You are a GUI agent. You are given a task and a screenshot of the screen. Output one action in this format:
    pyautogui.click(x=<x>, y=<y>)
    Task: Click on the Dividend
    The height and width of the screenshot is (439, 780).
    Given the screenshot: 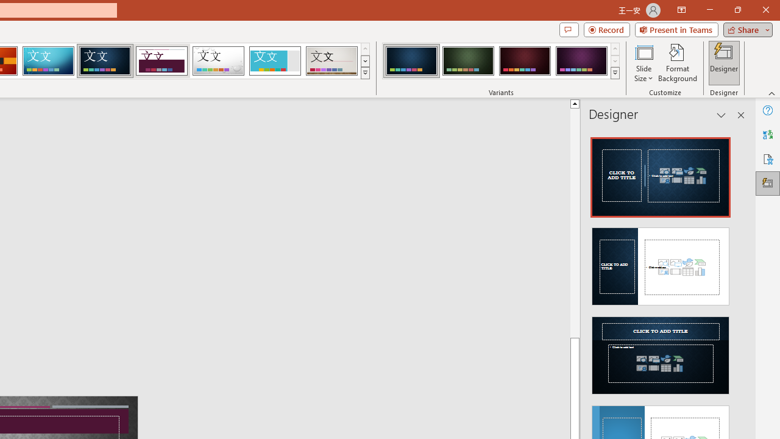 What is the action you would take?
    pyautogui.click(x=161, y=61)
    